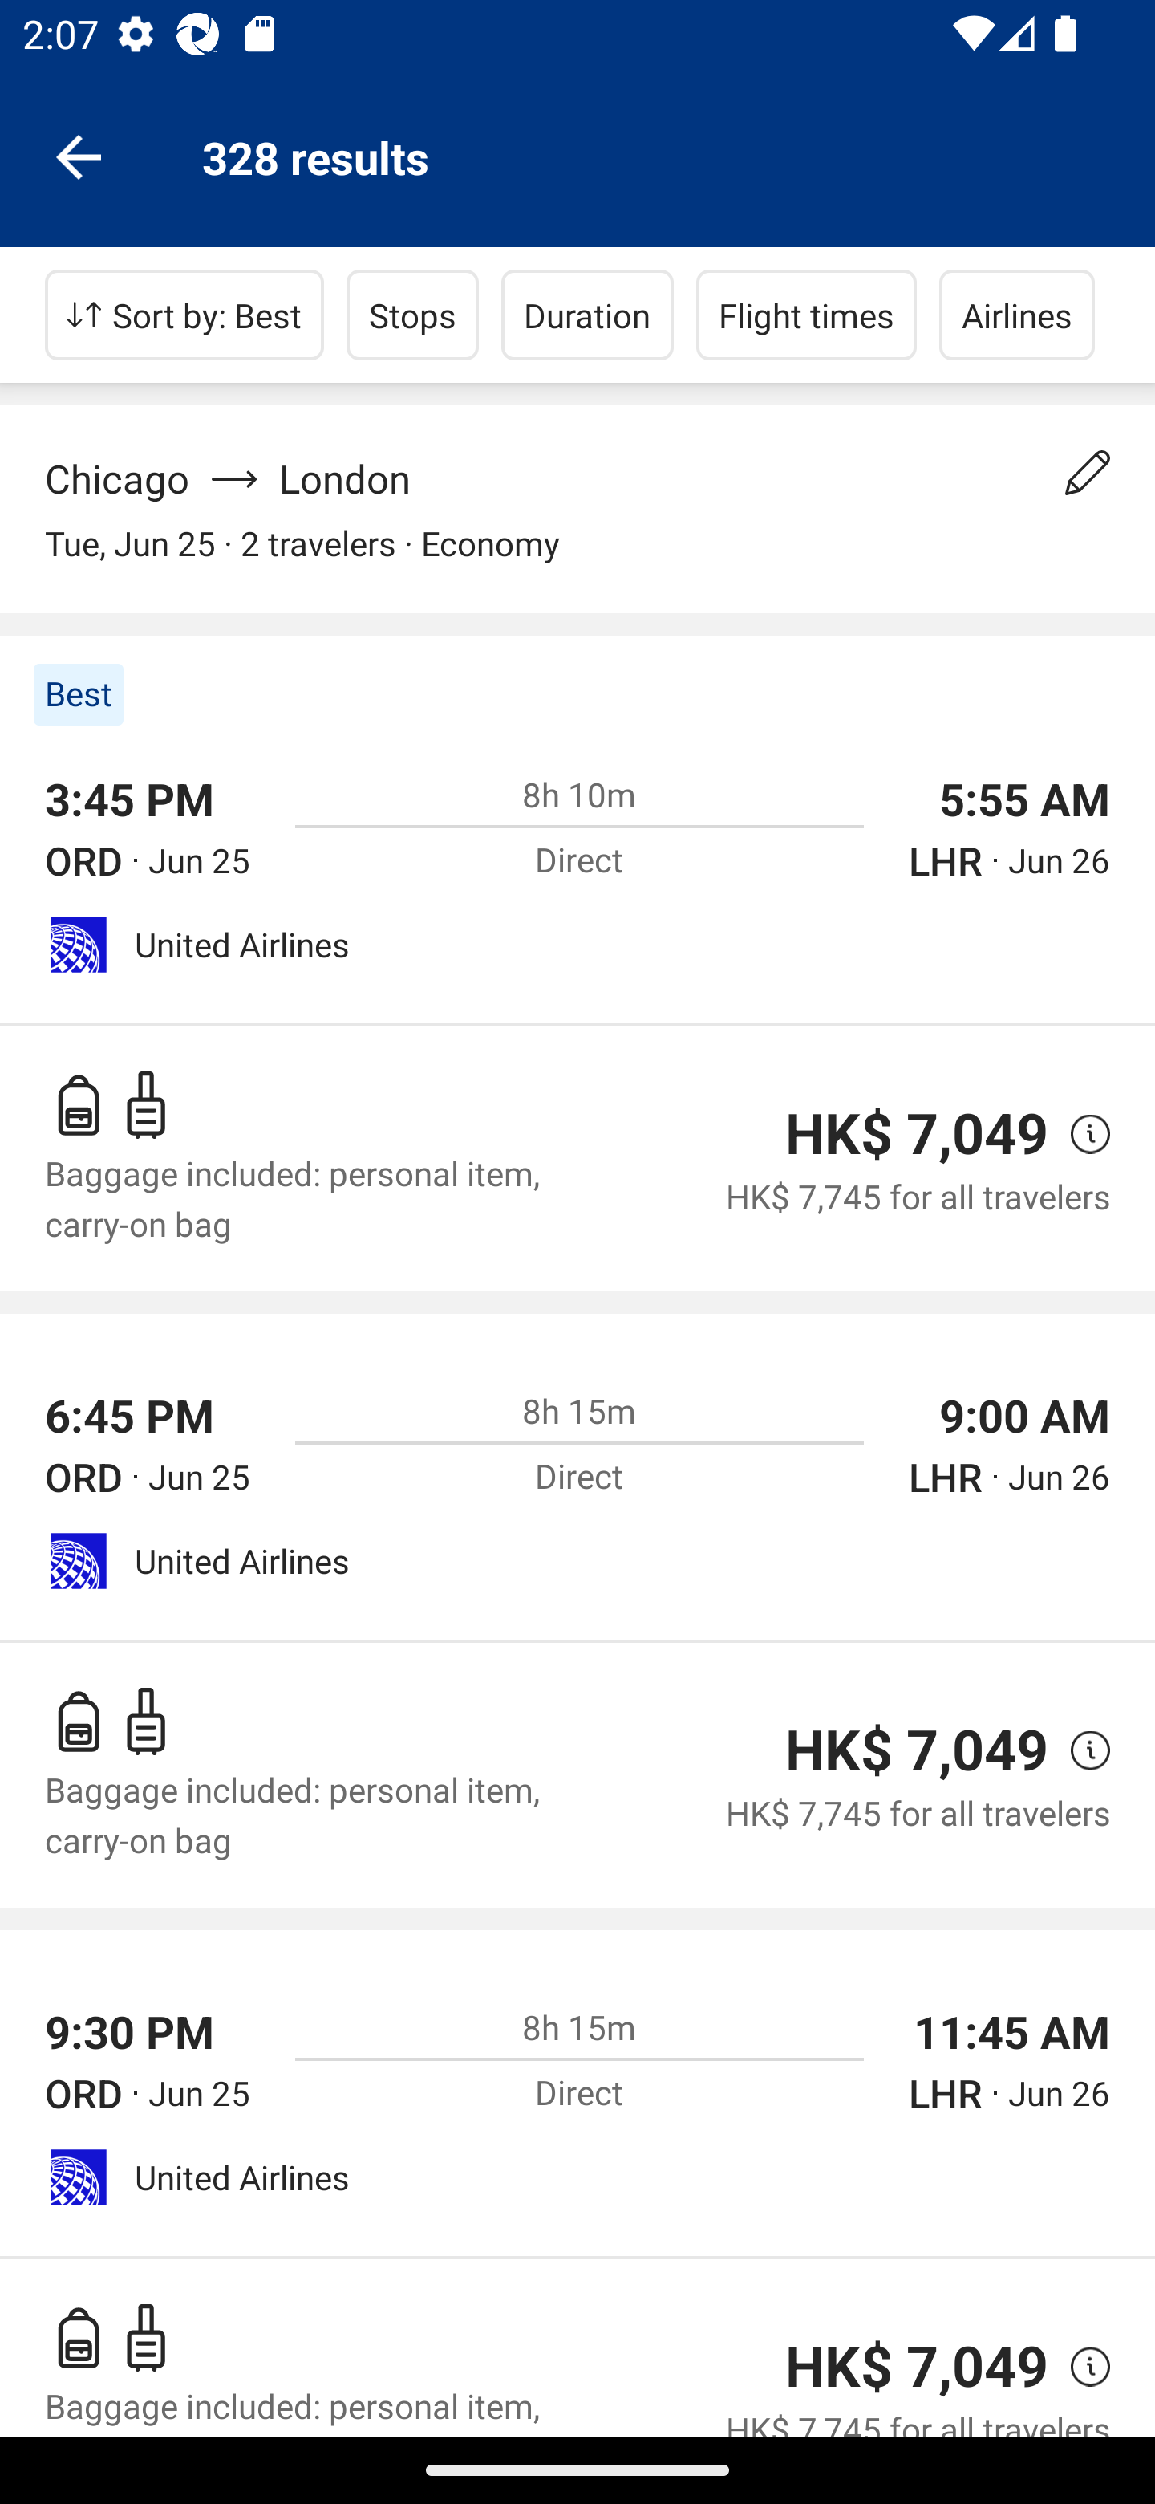  What do you see at coordinates (1079, 2368) in the screenshot?
I see `view price details, opens a pop-up` at bounding box center [1079, 2368].